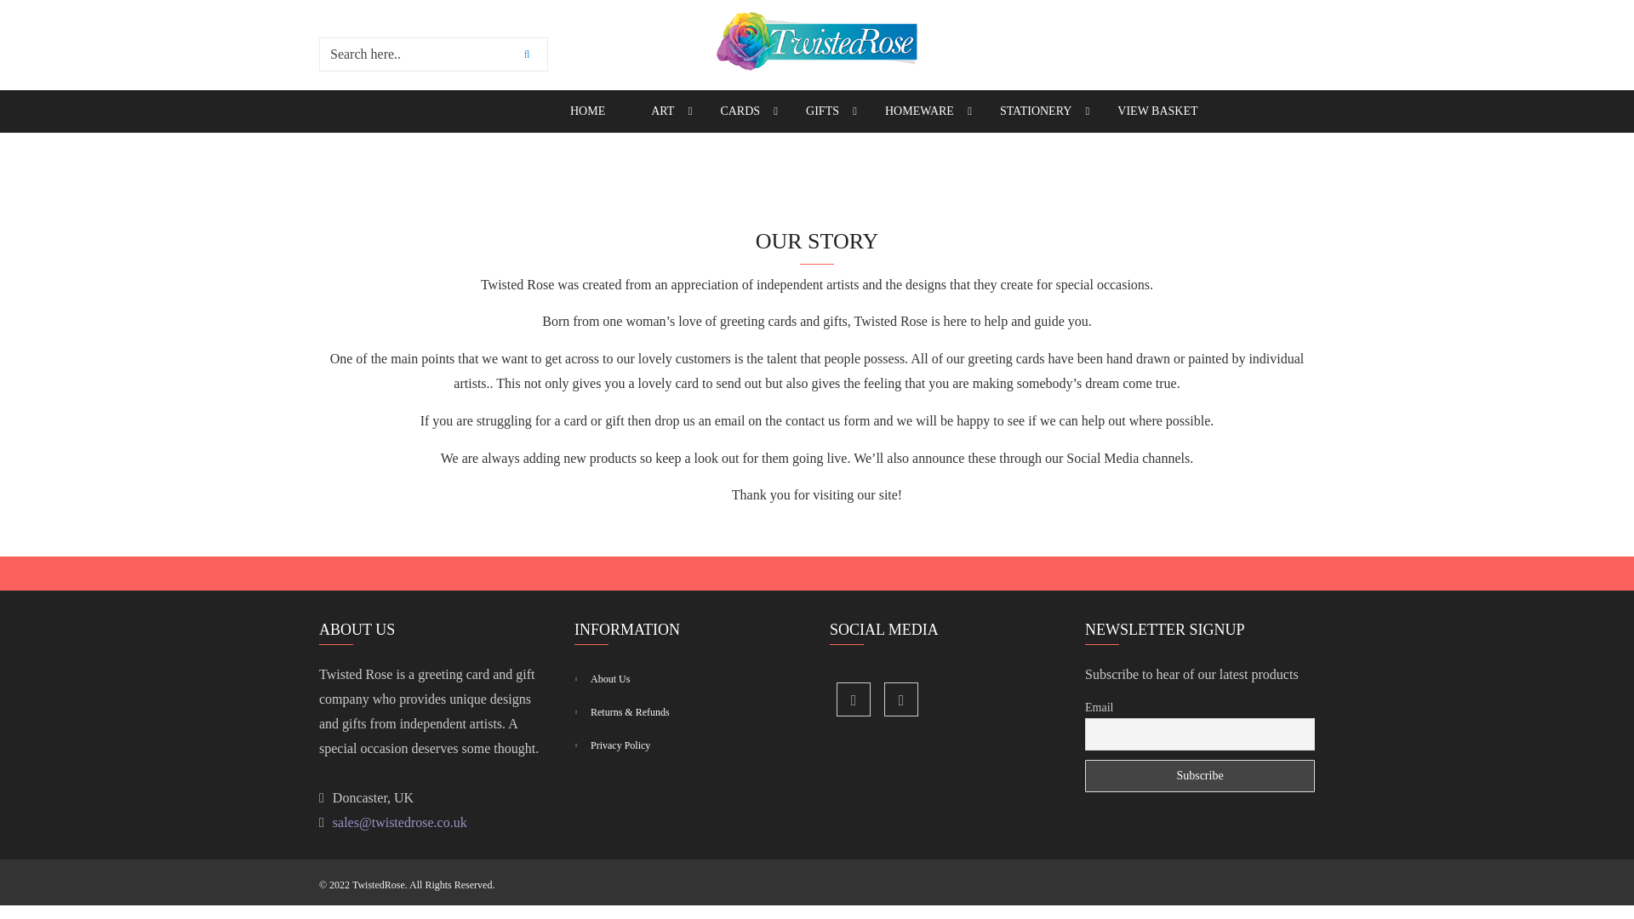  What do you see at coordinates (1036, 111) in the screenshot?
I see `STATIONERY` at bounding box center [1036, 111].